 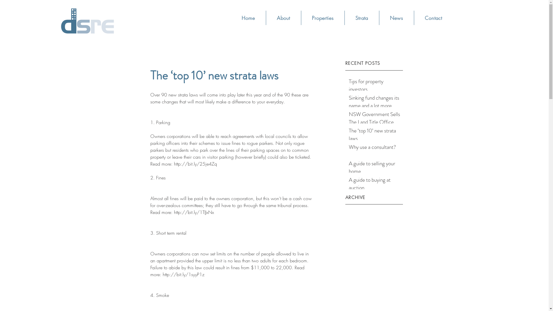 What do you see at coordinates (375, 86) in the screenshot?
I see `Tips for property investors` at bounding box center [375, 86].